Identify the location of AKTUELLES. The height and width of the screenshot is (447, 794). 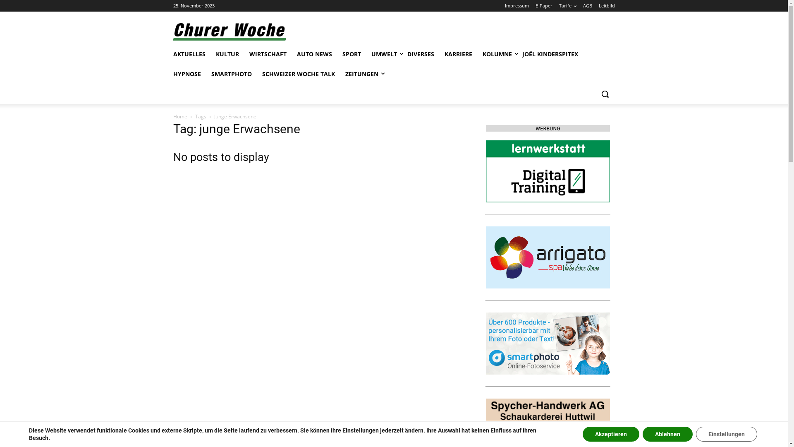
(189, 54).